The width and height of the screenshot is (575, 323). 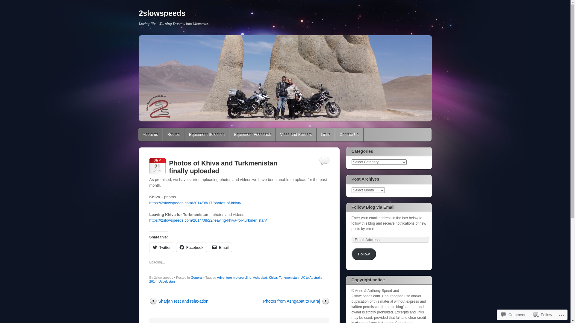 I want to click on Email, so click(x=220, y=247).